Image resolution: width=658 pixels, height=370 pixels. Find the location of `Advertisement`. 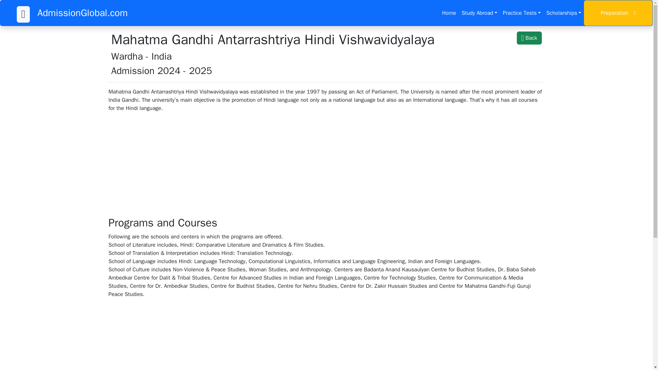

Advertisement is located at coordinates (326, 337).